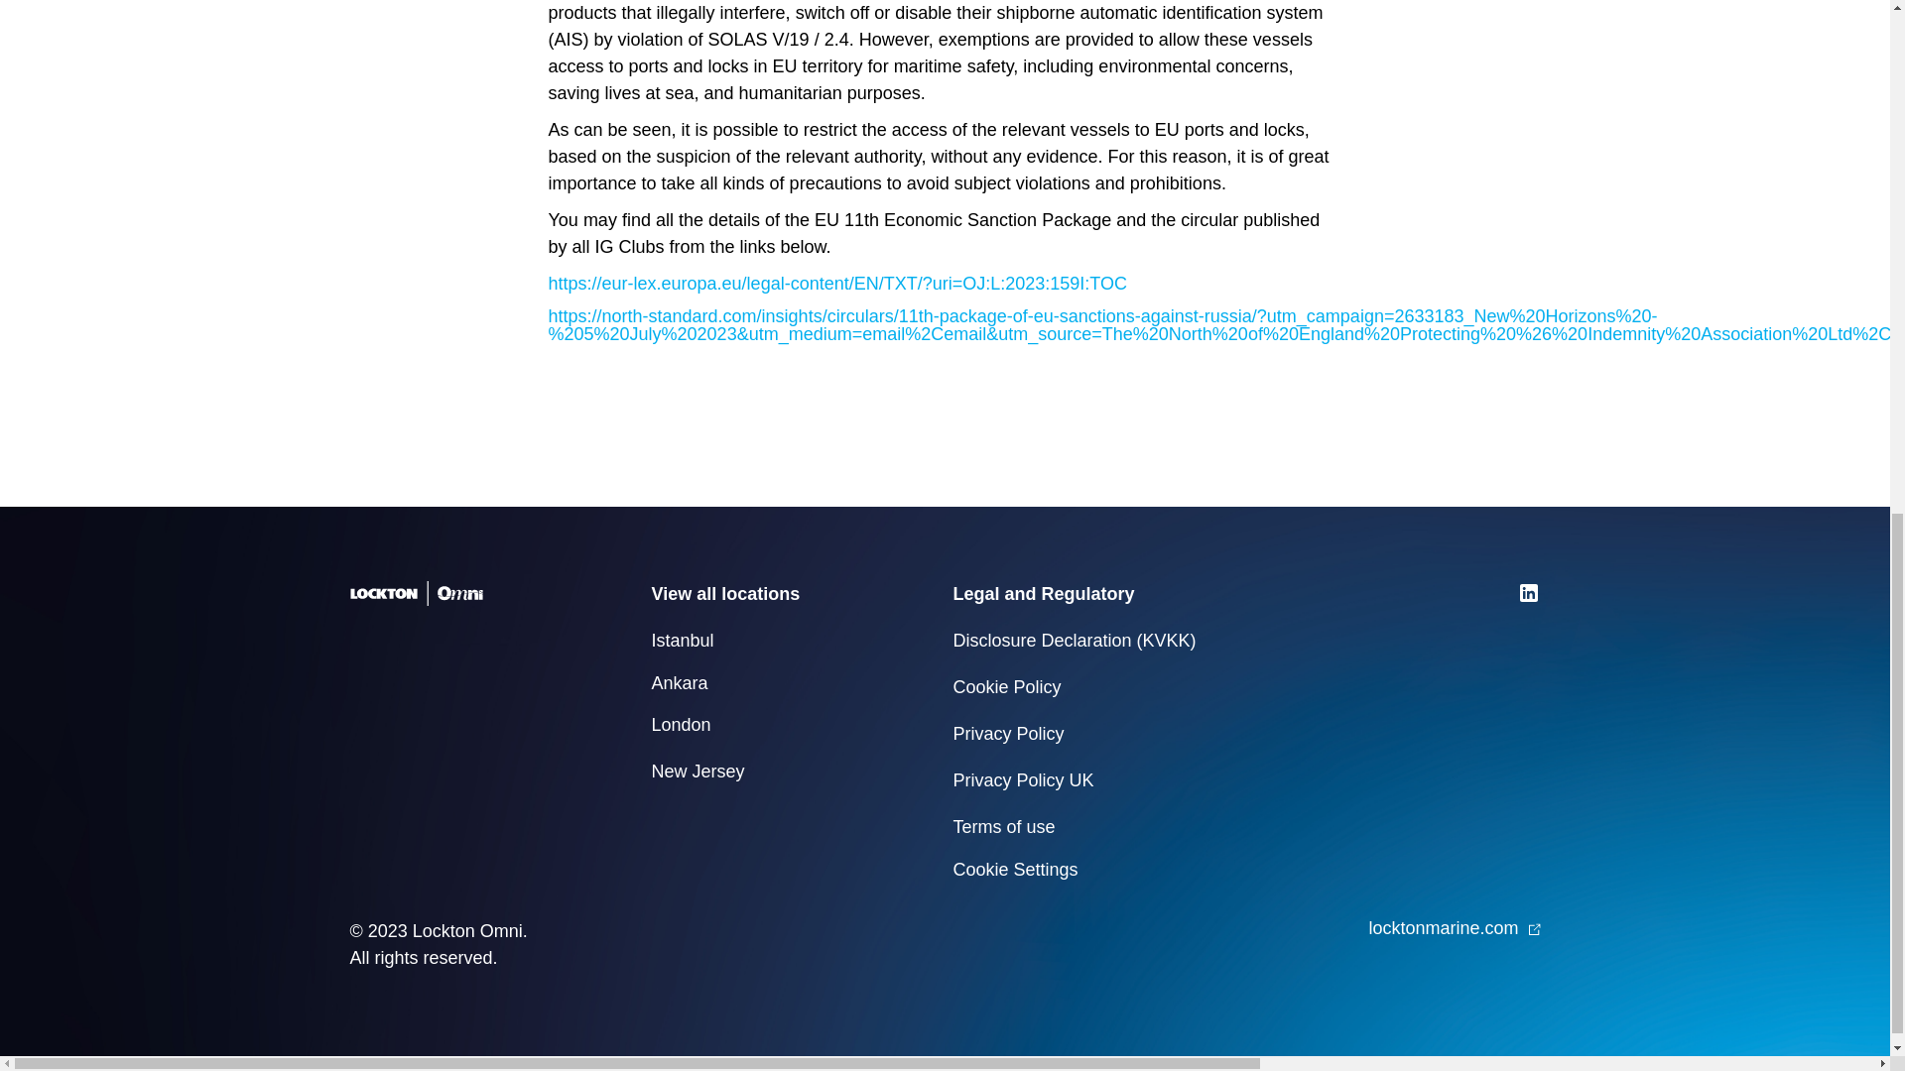 This screenshot has width=1905, height=1071. What do you see at coordinates (1043, 595) in the screenshot?
I see `Legal and Regulatory` at bounding box center [1043, 595].